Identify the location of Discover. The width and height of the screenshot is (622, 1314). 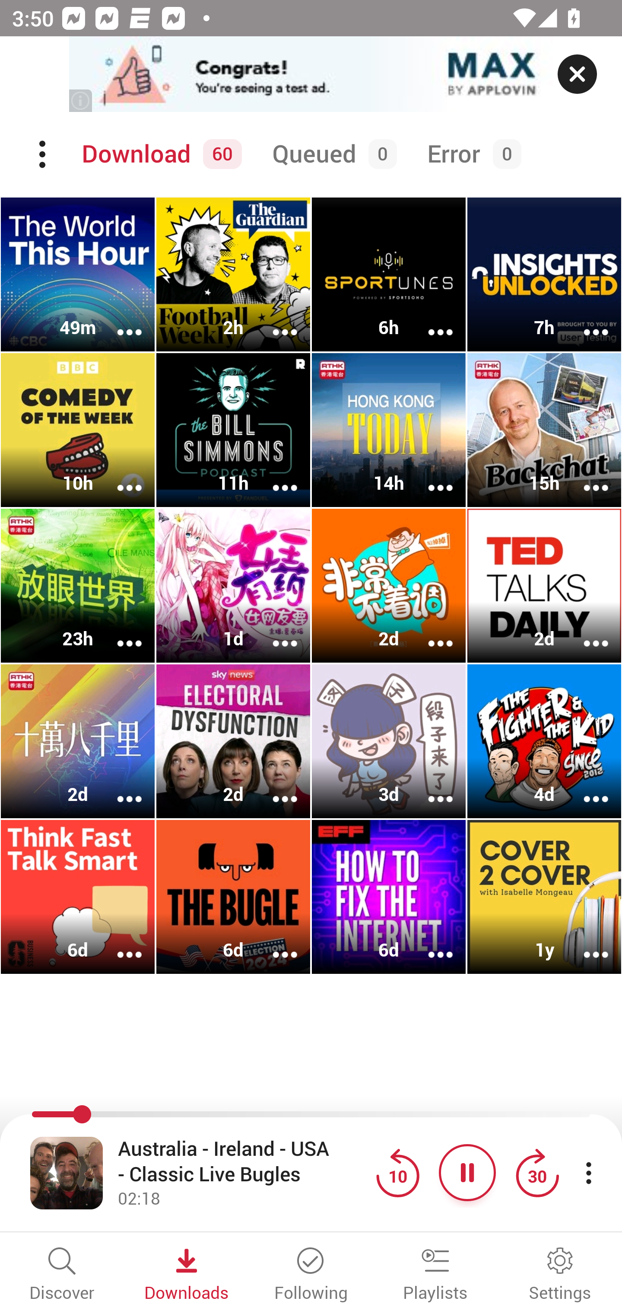
(62, 1275).